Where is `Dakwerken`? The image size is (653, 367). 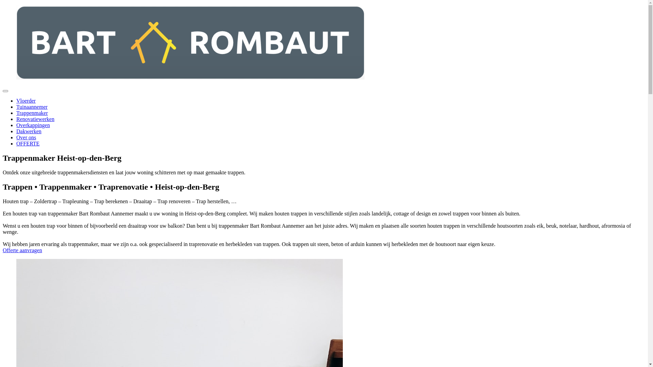
Dakwerken is located at coordinates (29, 131).